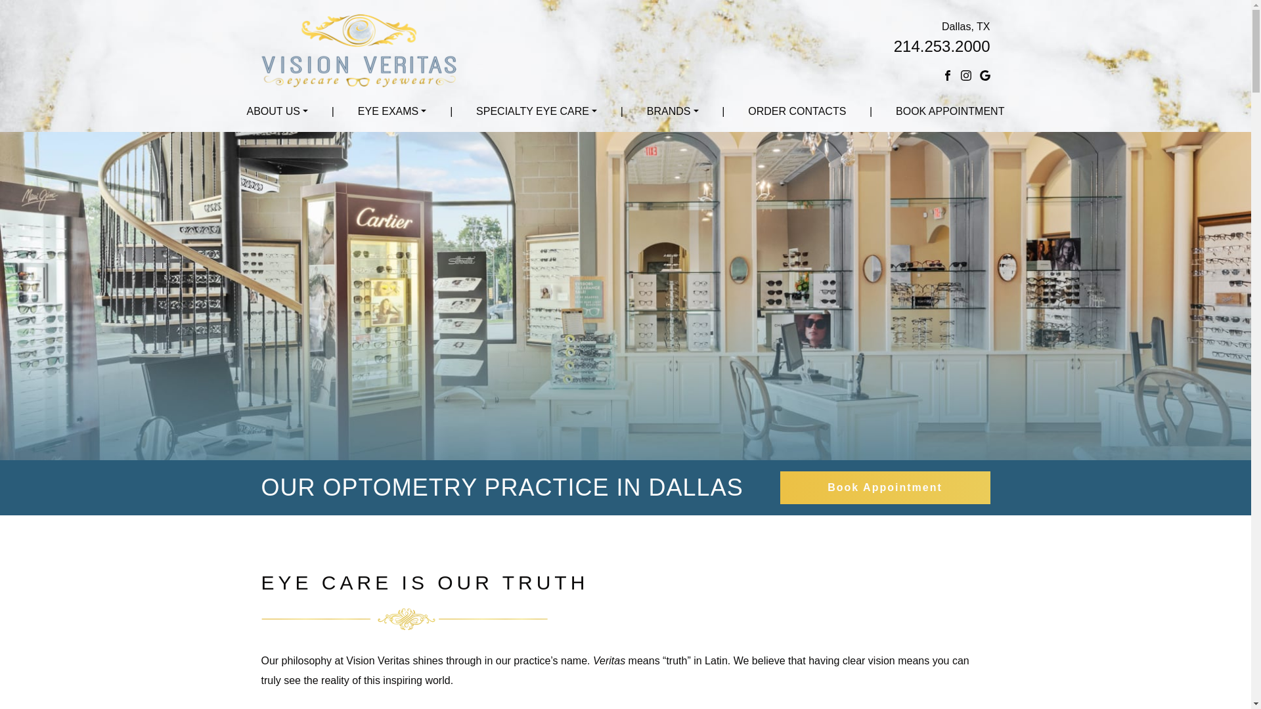 This screenshot has height=709, width=1261. Describe the element at coordinates (278, 112) in the screenshot. I see `About Us` at that location.